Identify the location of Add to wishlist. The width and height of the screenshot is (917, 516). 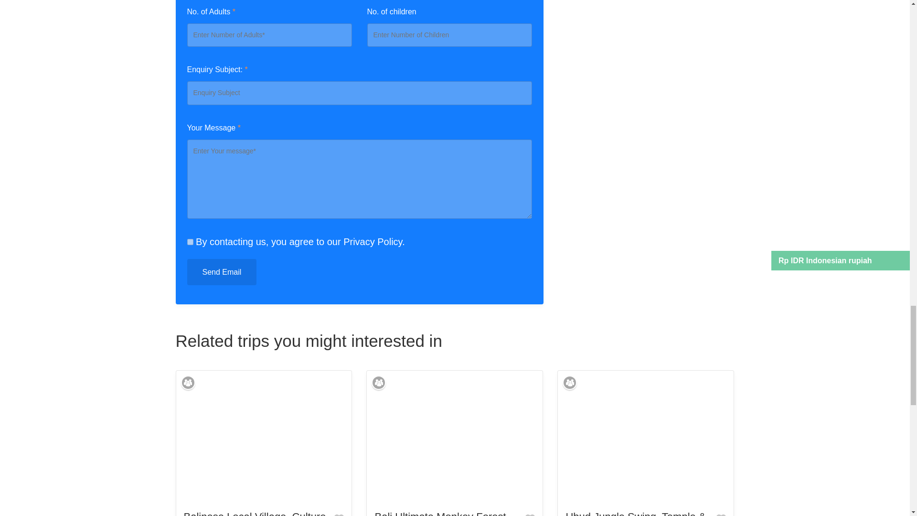
(721, 513).